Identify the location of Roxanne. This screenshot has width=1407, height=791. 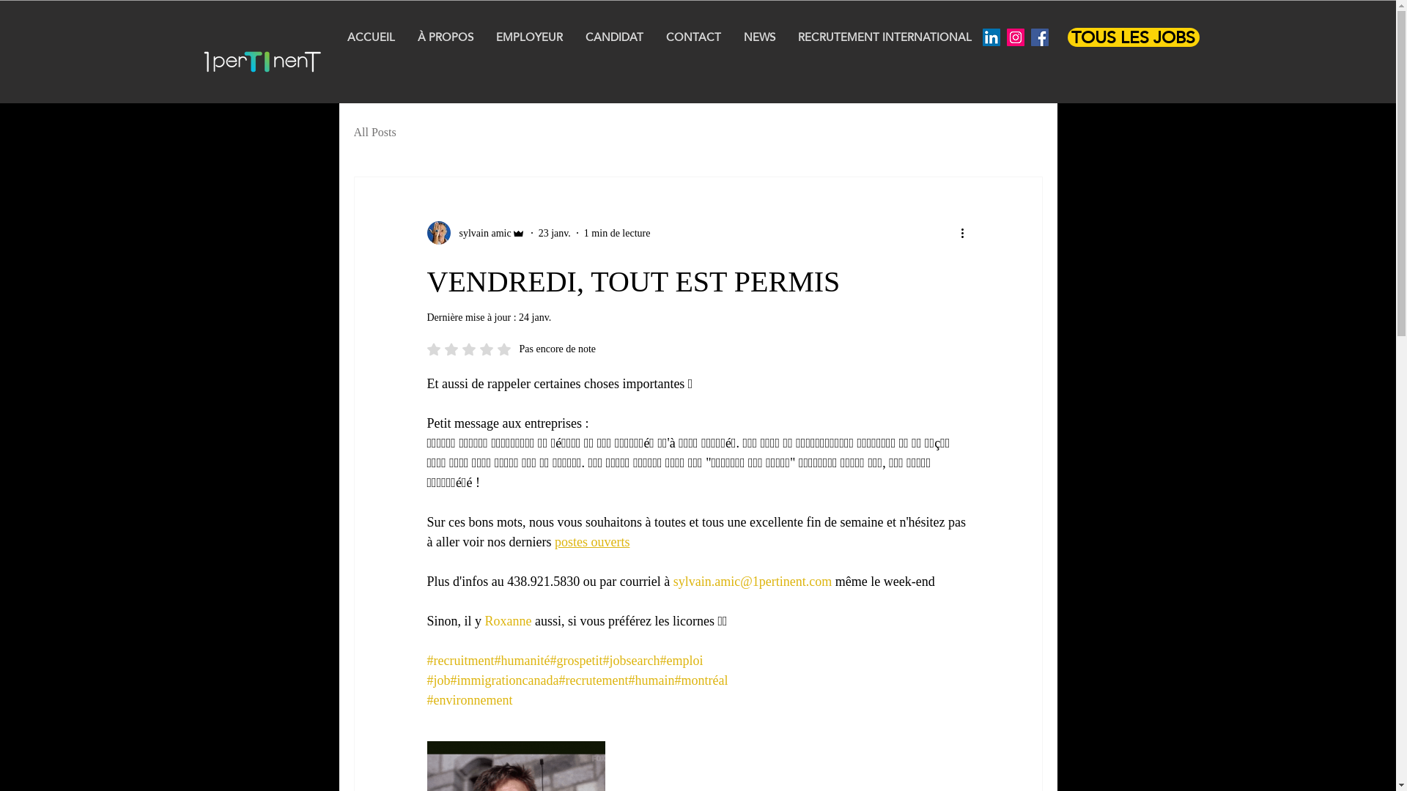
(509, 621).